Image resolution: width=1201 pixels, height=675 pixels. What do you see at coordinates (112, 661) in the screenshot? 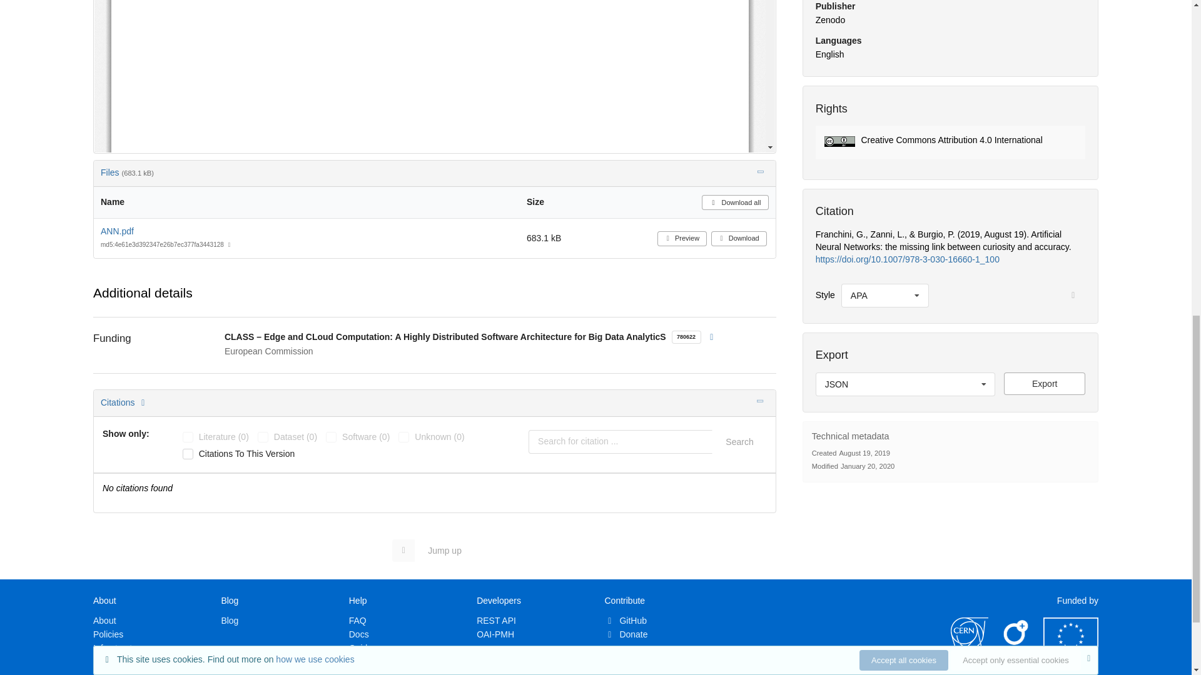
I see `Principles` at bounding box center [112, 661].